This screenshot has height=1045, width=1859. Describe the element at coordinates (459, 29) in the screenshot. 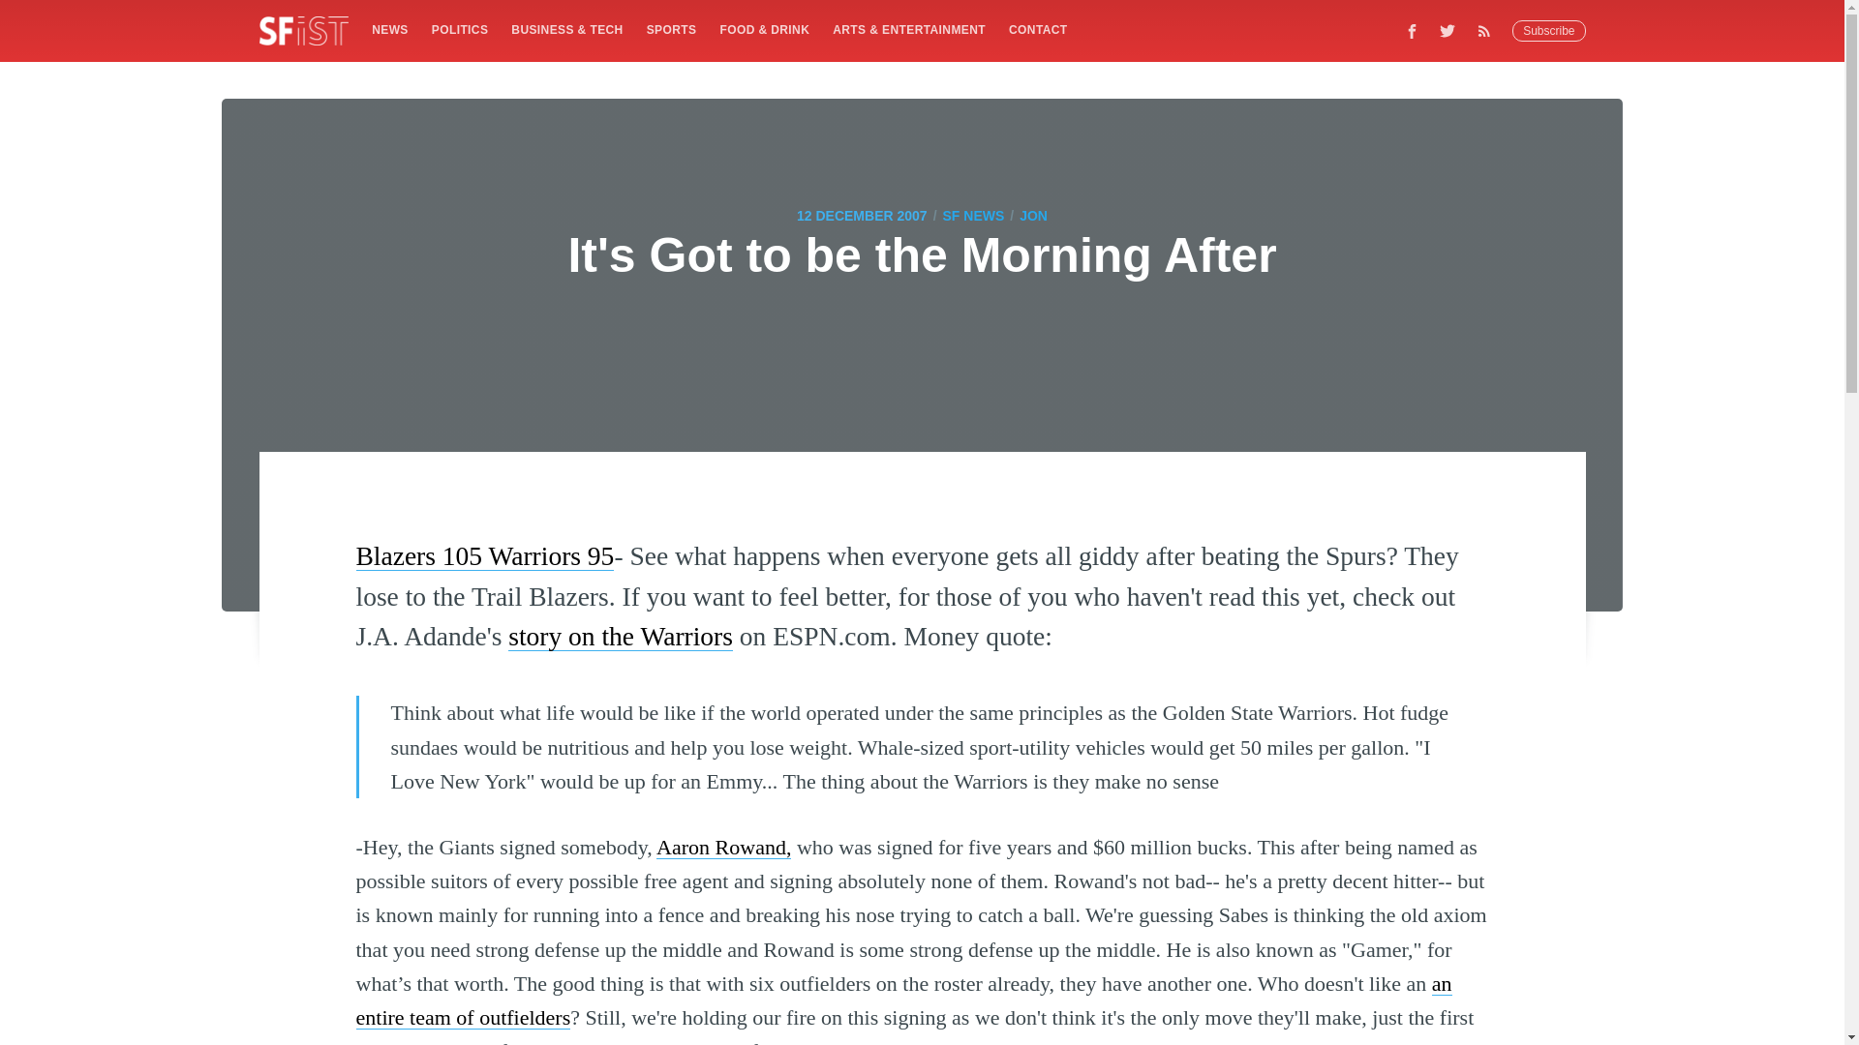

I see `POLITICS` at that location.